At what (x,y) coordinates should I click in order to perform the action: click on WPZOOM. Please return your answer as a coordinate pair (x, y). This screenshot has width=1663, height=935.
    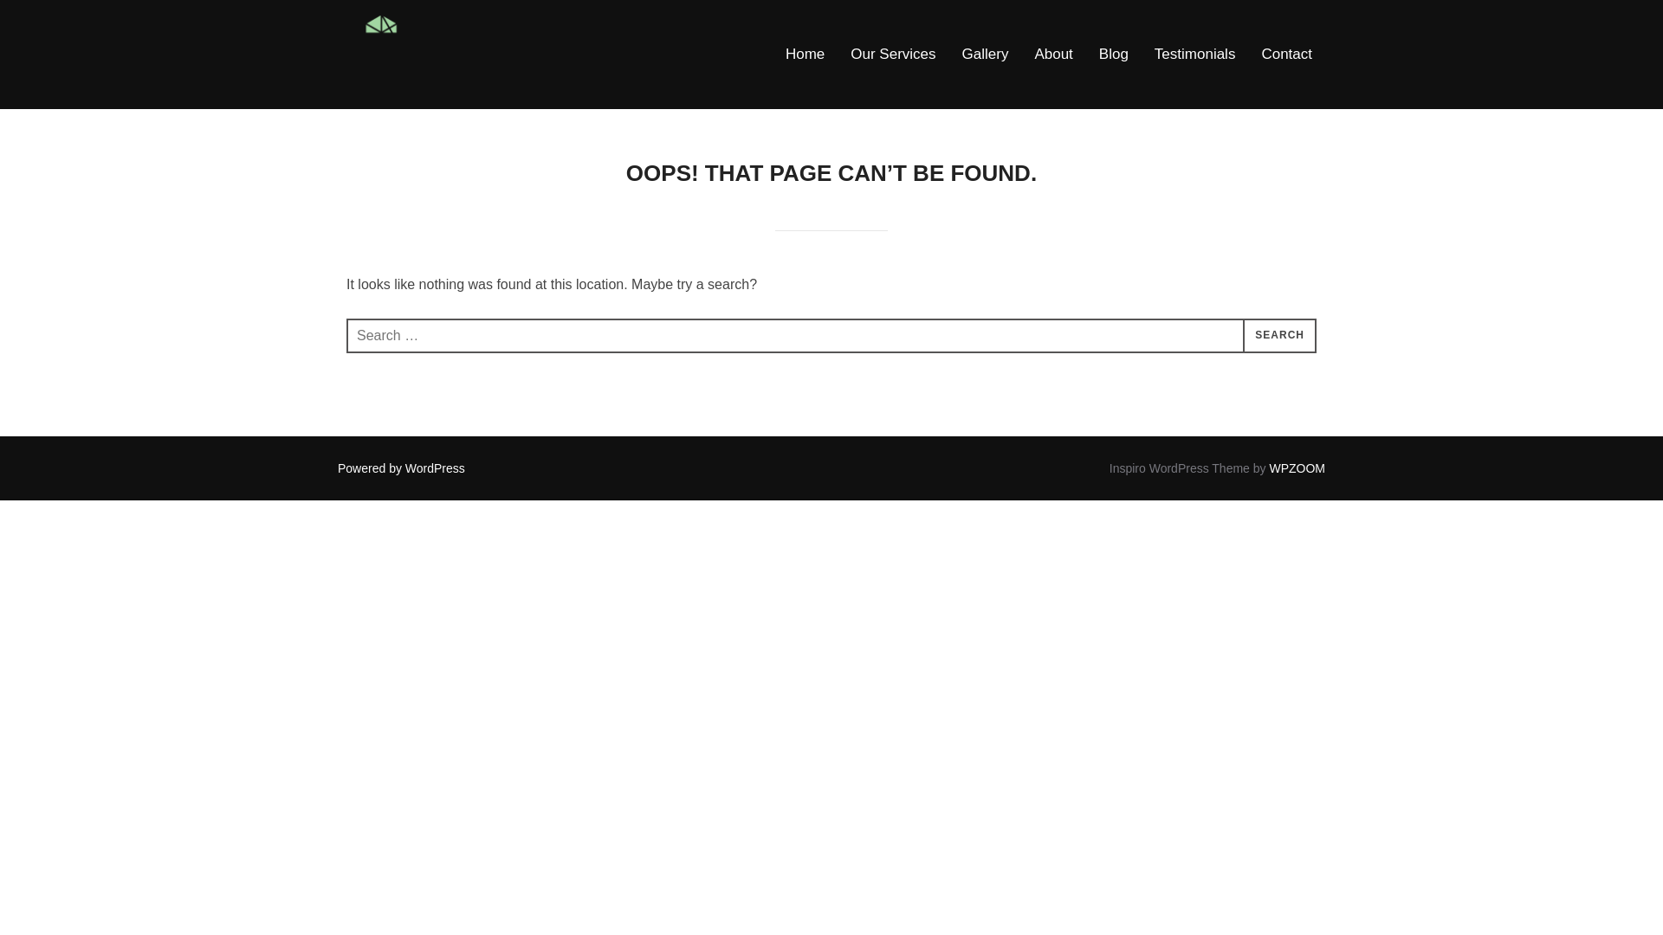
    Looking at the image, I should click on (1297, 467).